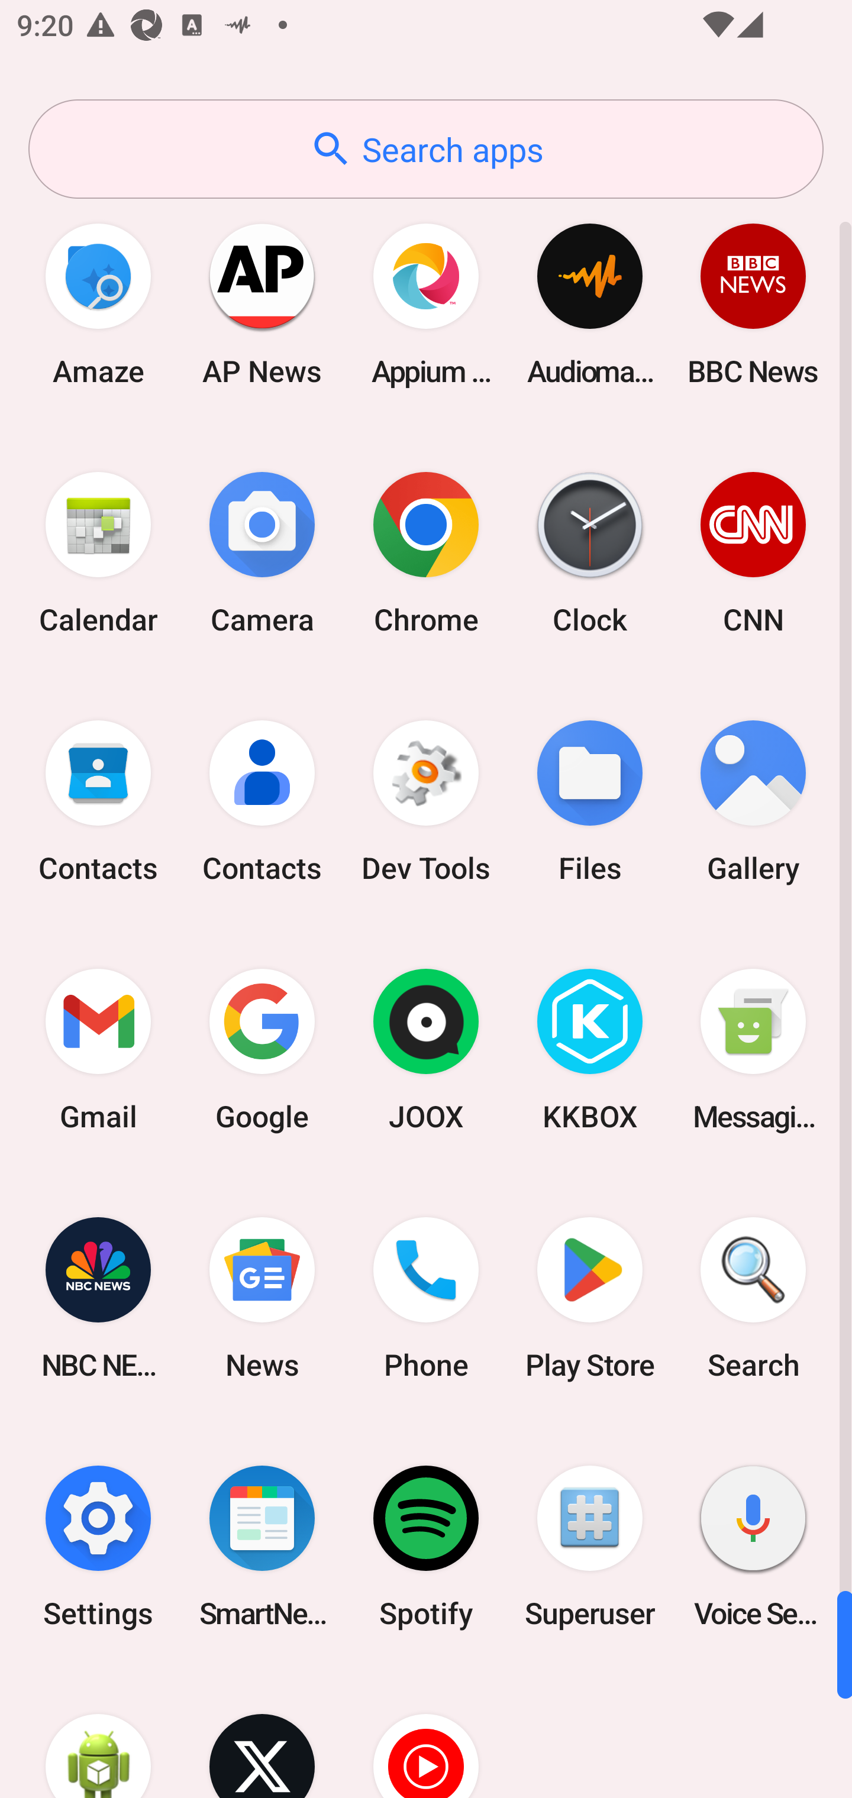 This screenshot has height=1798, width=852. Describe the element at coordinates (589, 1298) in the screenshot. I see `Play Store` at that location.